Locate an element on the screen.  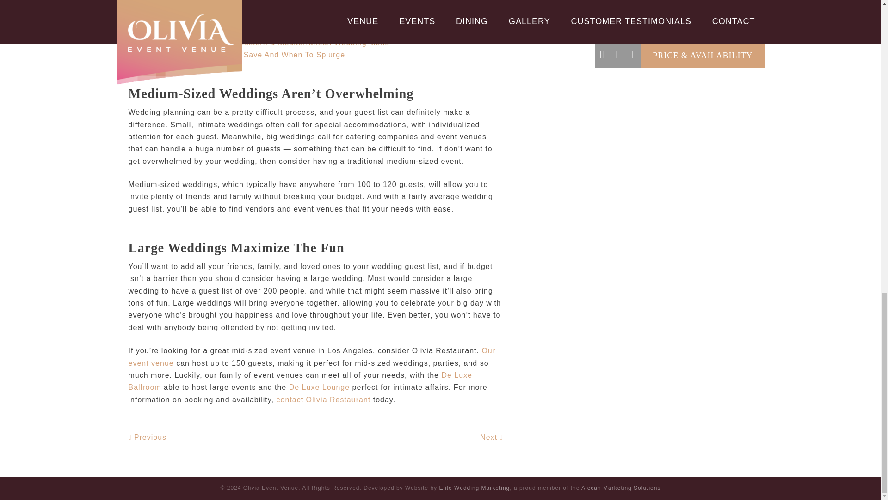
Elite Wedding Marketing is located at coordinates (323, 400).